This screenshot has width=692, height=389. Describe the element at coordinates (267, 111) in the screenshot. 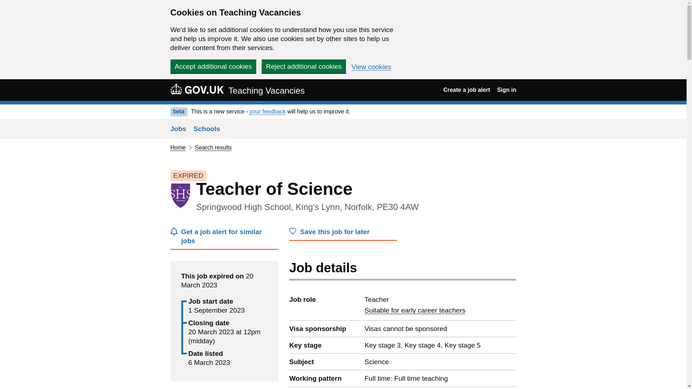

I see `Schools` at that location.